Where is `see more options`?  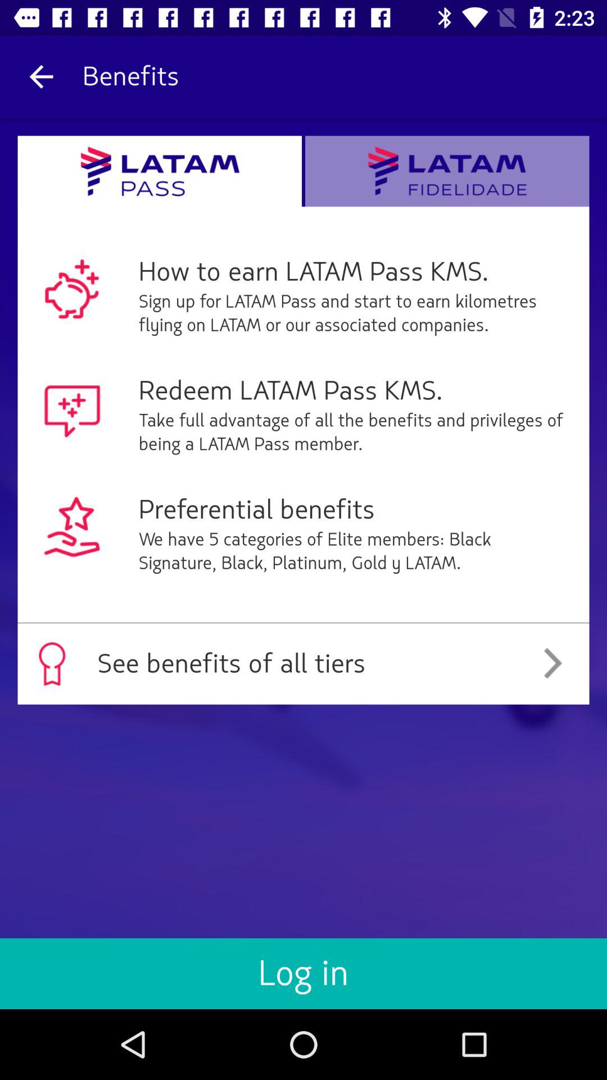
see more options is located at coordinates (447, 171).